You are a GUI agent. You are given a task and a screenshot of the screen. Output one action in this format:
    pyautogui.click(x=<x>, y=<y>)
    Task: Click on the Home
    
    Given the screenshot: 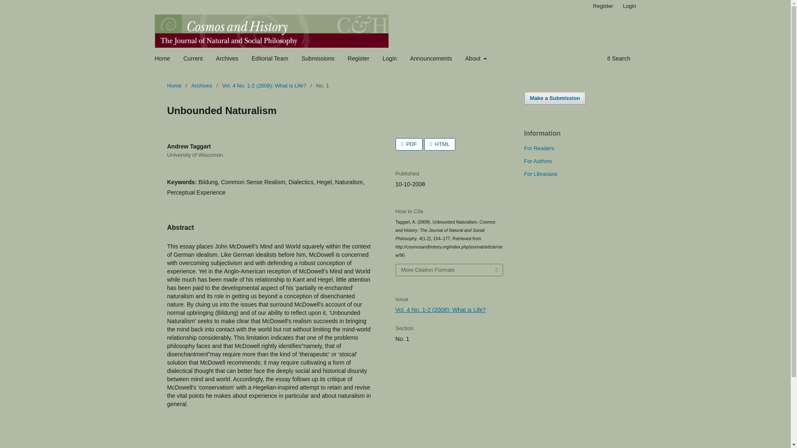 What is the action you would take?
    pyautogui.click(x=162, y=59)
    